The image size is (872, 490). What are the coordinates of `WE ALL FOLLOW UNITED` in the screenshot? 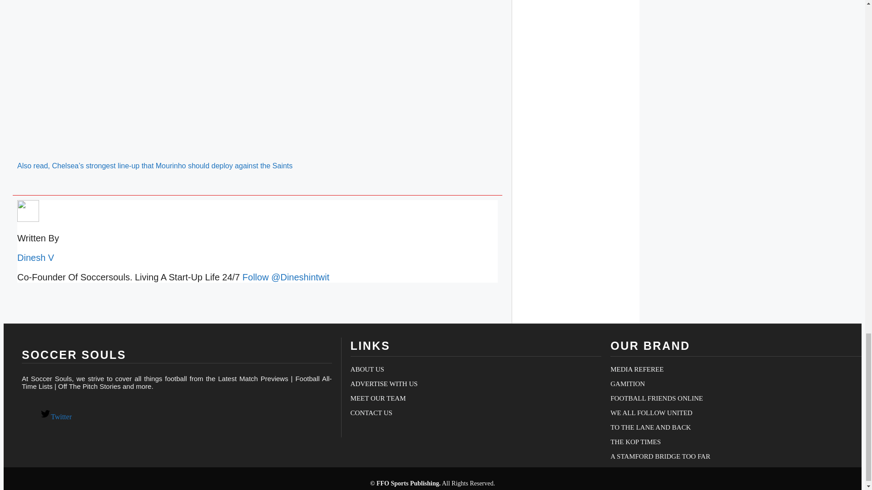 It's located at (651, 413).